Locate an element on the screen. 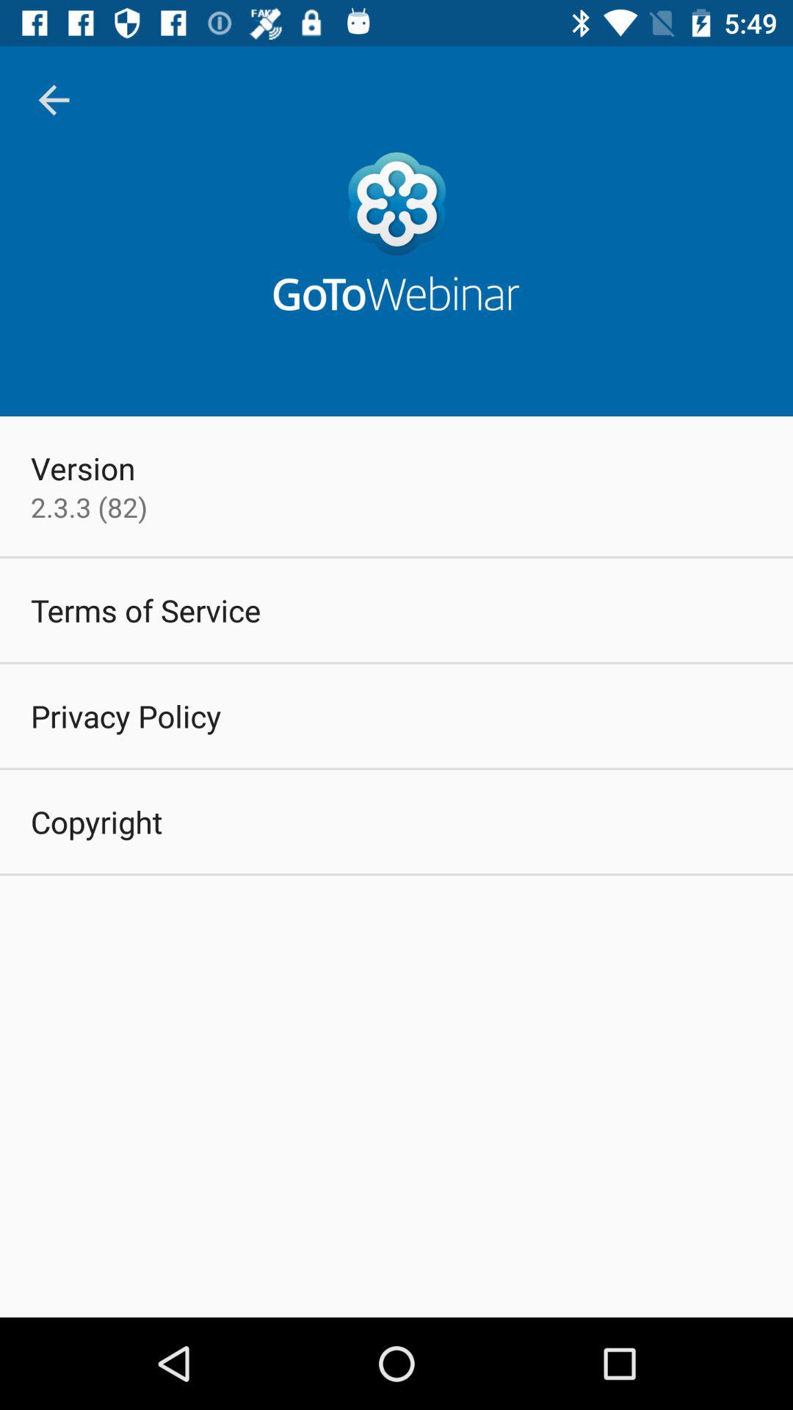 The image size is (793, 1410). press the icon above the copyright item is located at coordinates (126, 715).